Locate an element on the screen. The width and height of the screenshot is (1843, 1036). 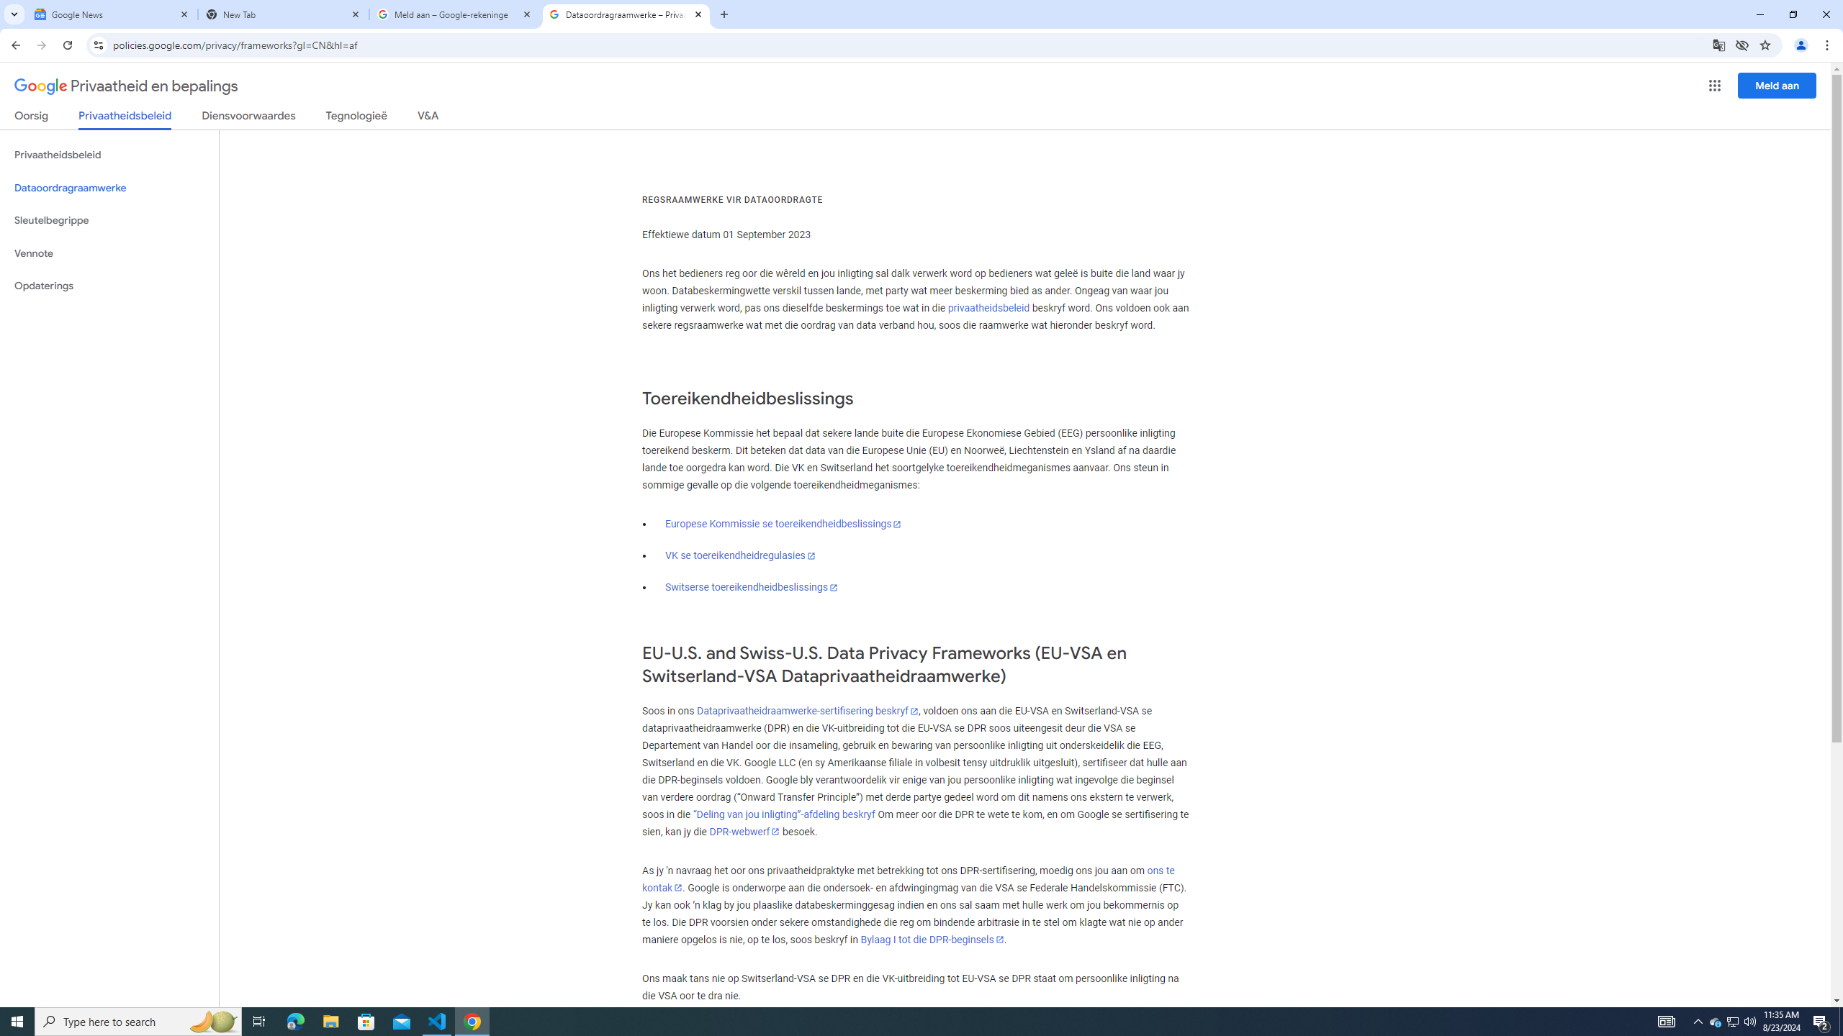
VK se toereikendheidregulasies is located at coordinates (741, 555).